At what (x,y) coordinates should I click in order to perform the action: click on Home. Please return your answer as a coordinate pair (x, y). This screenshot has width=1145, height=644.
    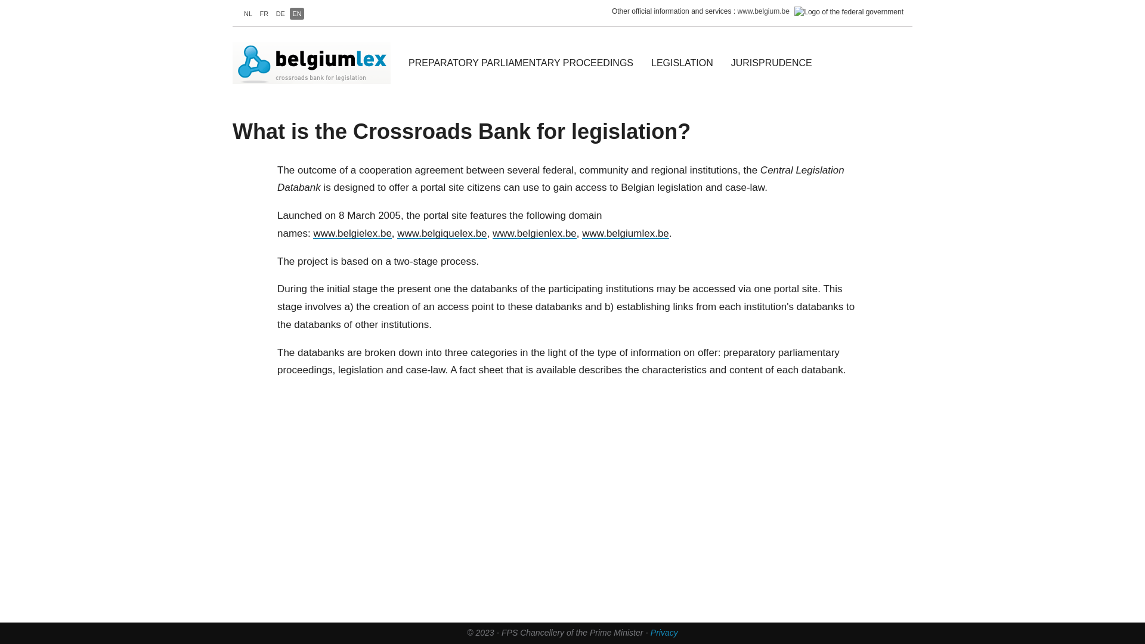
    Looking at the image, I should click on (316, 63).